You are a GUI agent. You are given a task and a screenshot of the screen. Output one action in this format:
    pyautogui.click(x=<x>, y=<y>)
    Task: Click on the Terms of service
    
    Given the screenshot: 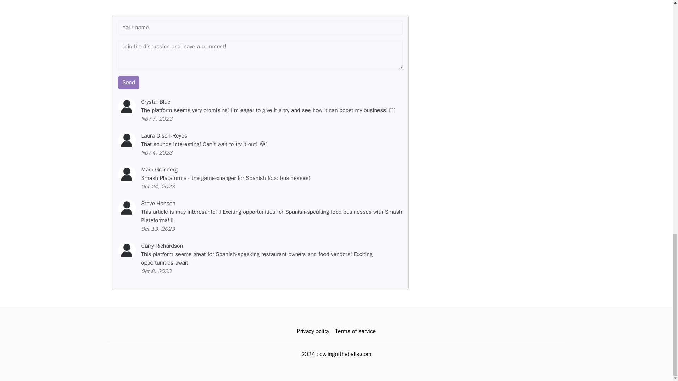 What is the action you would take?
    pyautogui.click(x=355, y=331)
    